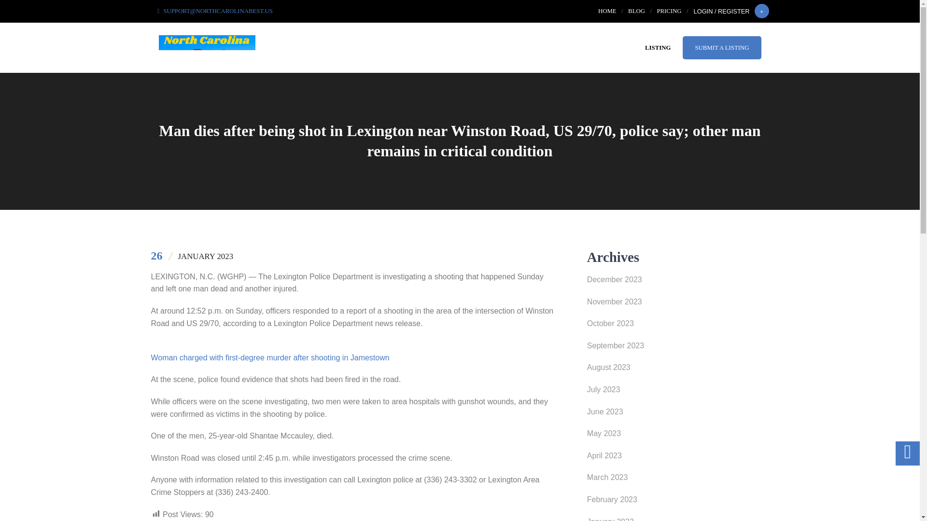 This screenshot has width=927, height=521. I want to click on August 2023, so click(678, 370).